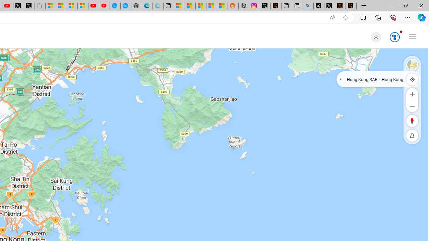  I want to click on Locate me, so click(412, 79).